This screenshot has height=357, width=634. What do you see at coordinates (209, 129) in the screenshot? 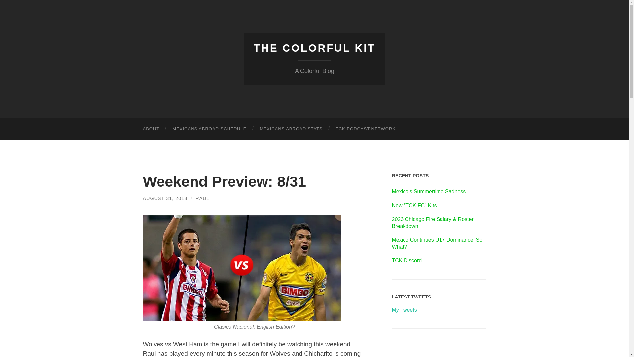
I see `MEXICANS ABROAD SCHEDULE` at bounding box center [209, 129].